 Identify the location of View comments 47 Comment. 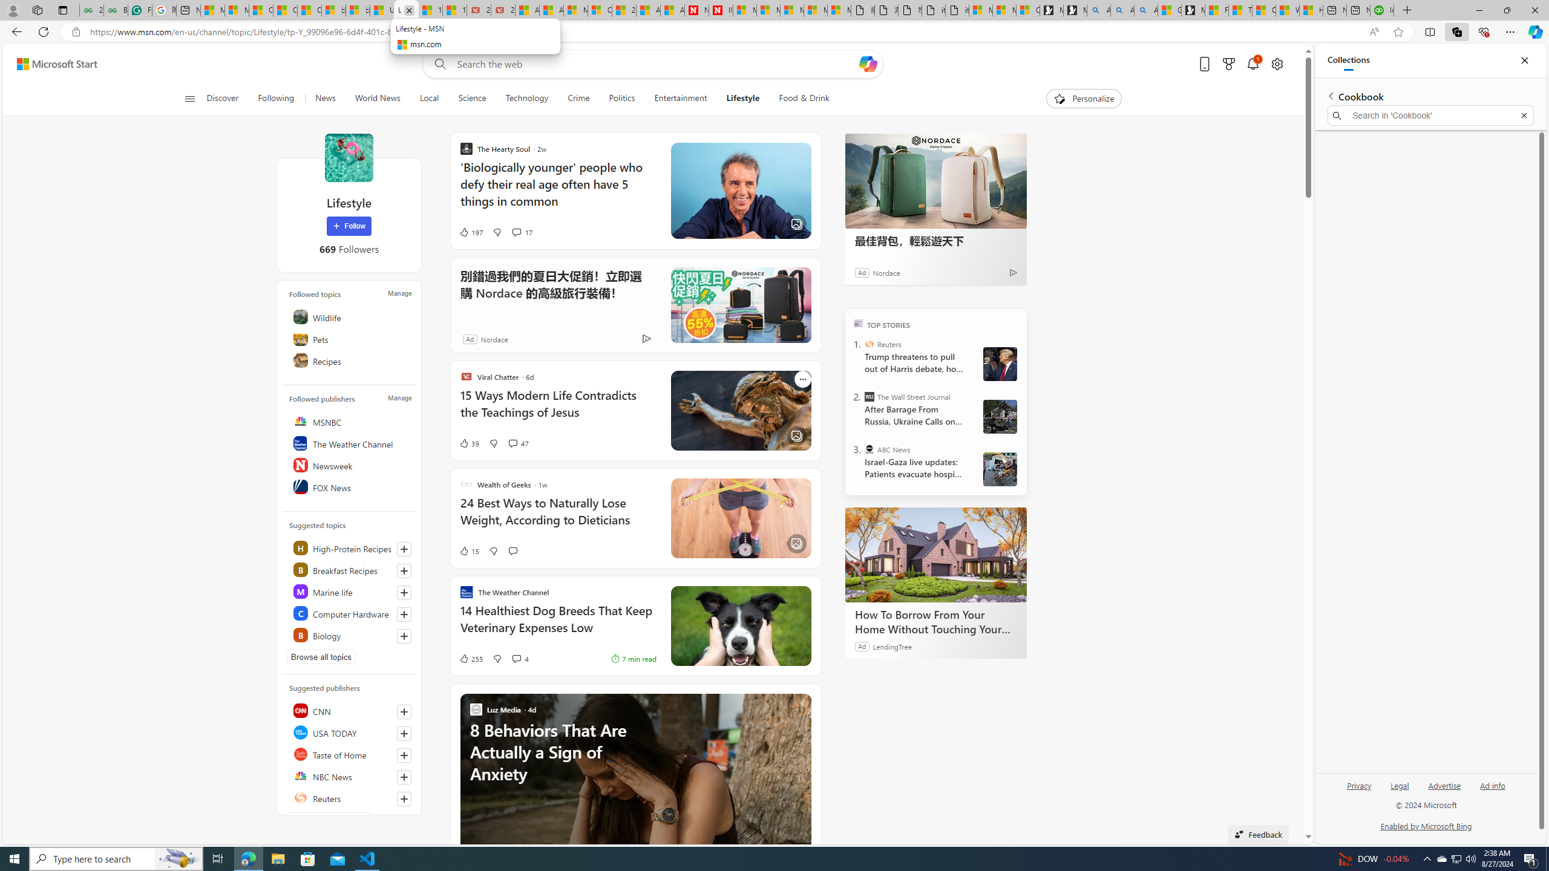
(513, 443).